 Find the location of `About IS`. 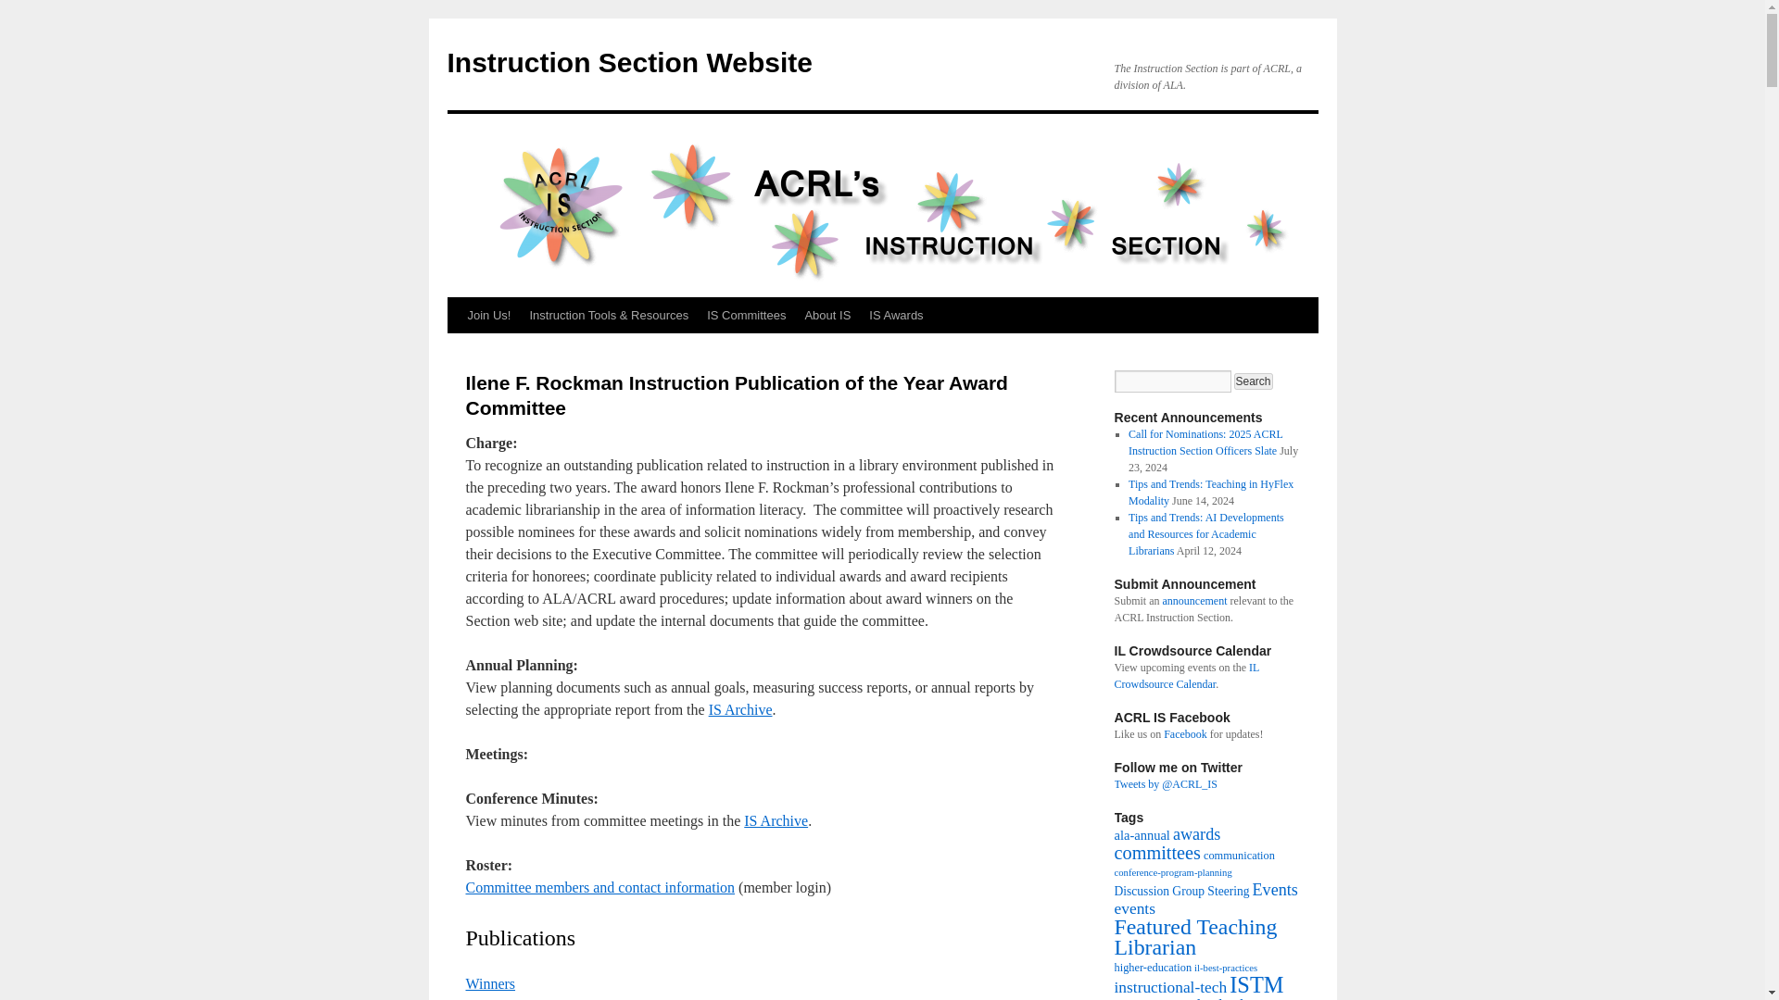

About IS is located at coordinates (826, 315).